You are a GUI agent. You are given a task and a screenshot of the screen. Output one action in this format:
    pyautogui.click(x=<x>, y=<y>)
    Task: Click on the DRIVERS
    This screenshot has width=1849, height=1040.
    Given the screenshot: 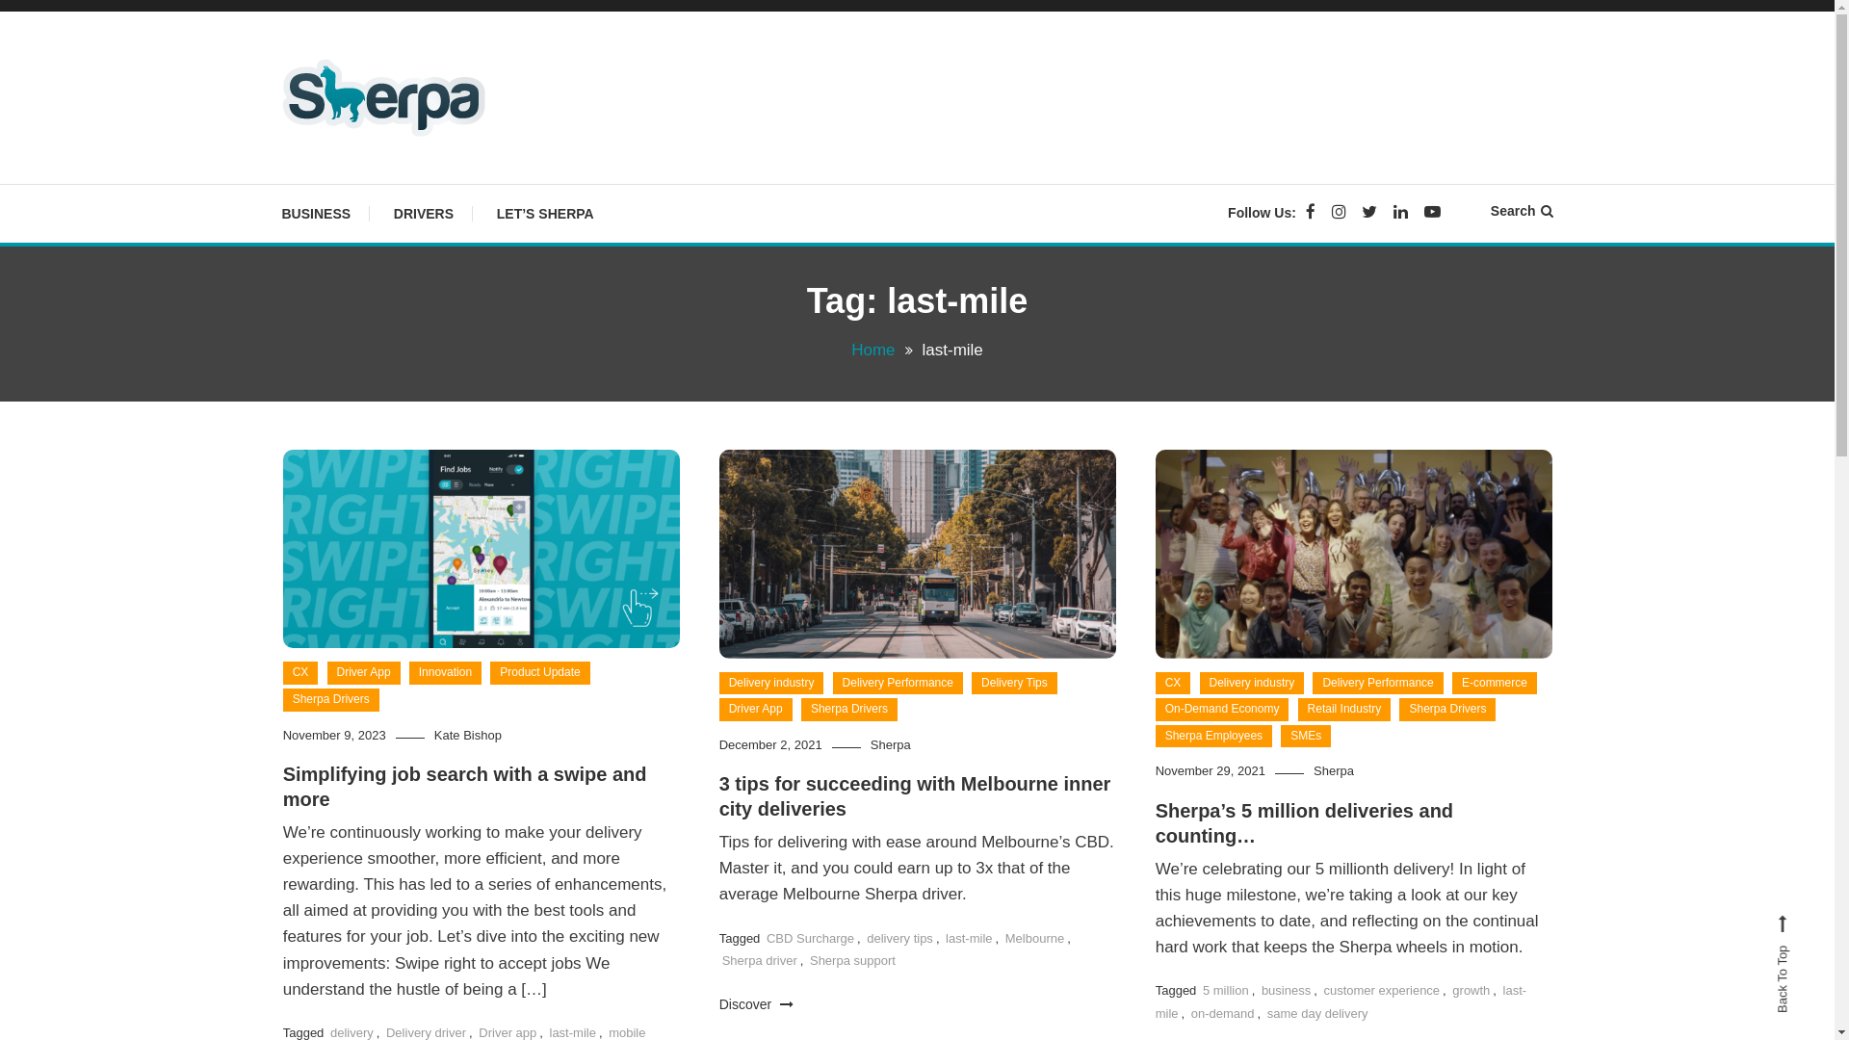 What is the action you would take?
    pyautogui.click(x=424, y=214)
    